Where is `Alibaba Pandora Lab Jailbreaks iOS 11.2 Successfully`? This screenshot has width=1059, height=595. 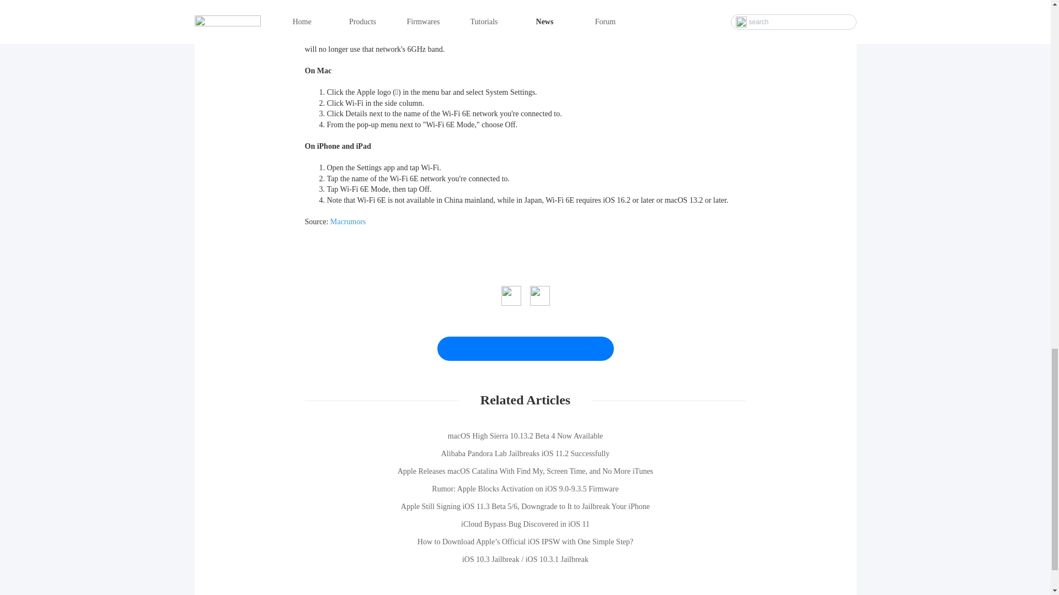 Alibaba Pandora Lab Jailbreaks iOS 11.2 Successfully is located at coordinates (525, 454).